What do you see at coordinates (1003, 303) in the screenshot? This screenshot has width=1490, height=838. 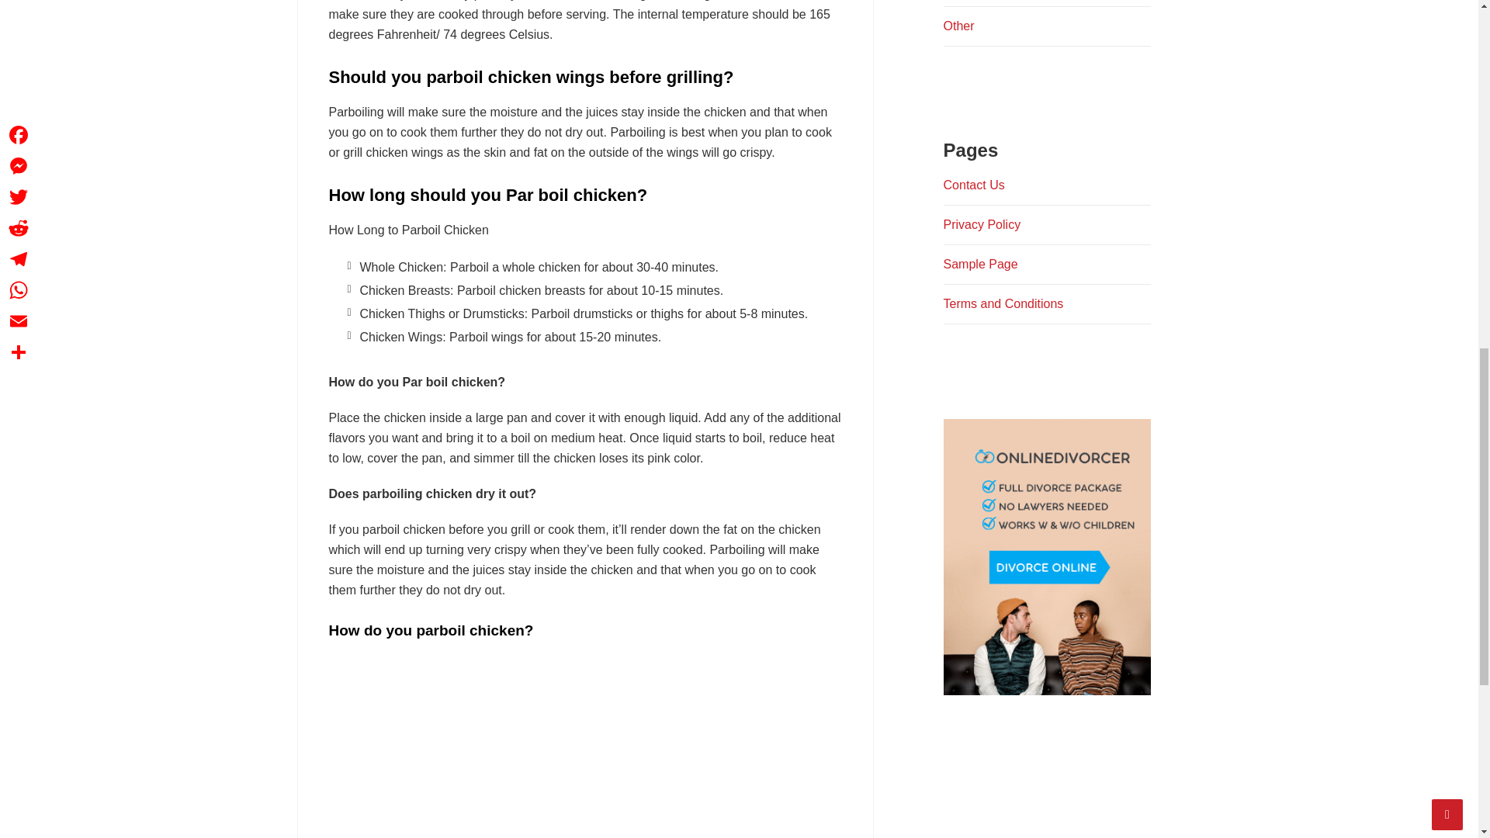 I see `Terms and Conditions` at bounding box center [1003, 303].